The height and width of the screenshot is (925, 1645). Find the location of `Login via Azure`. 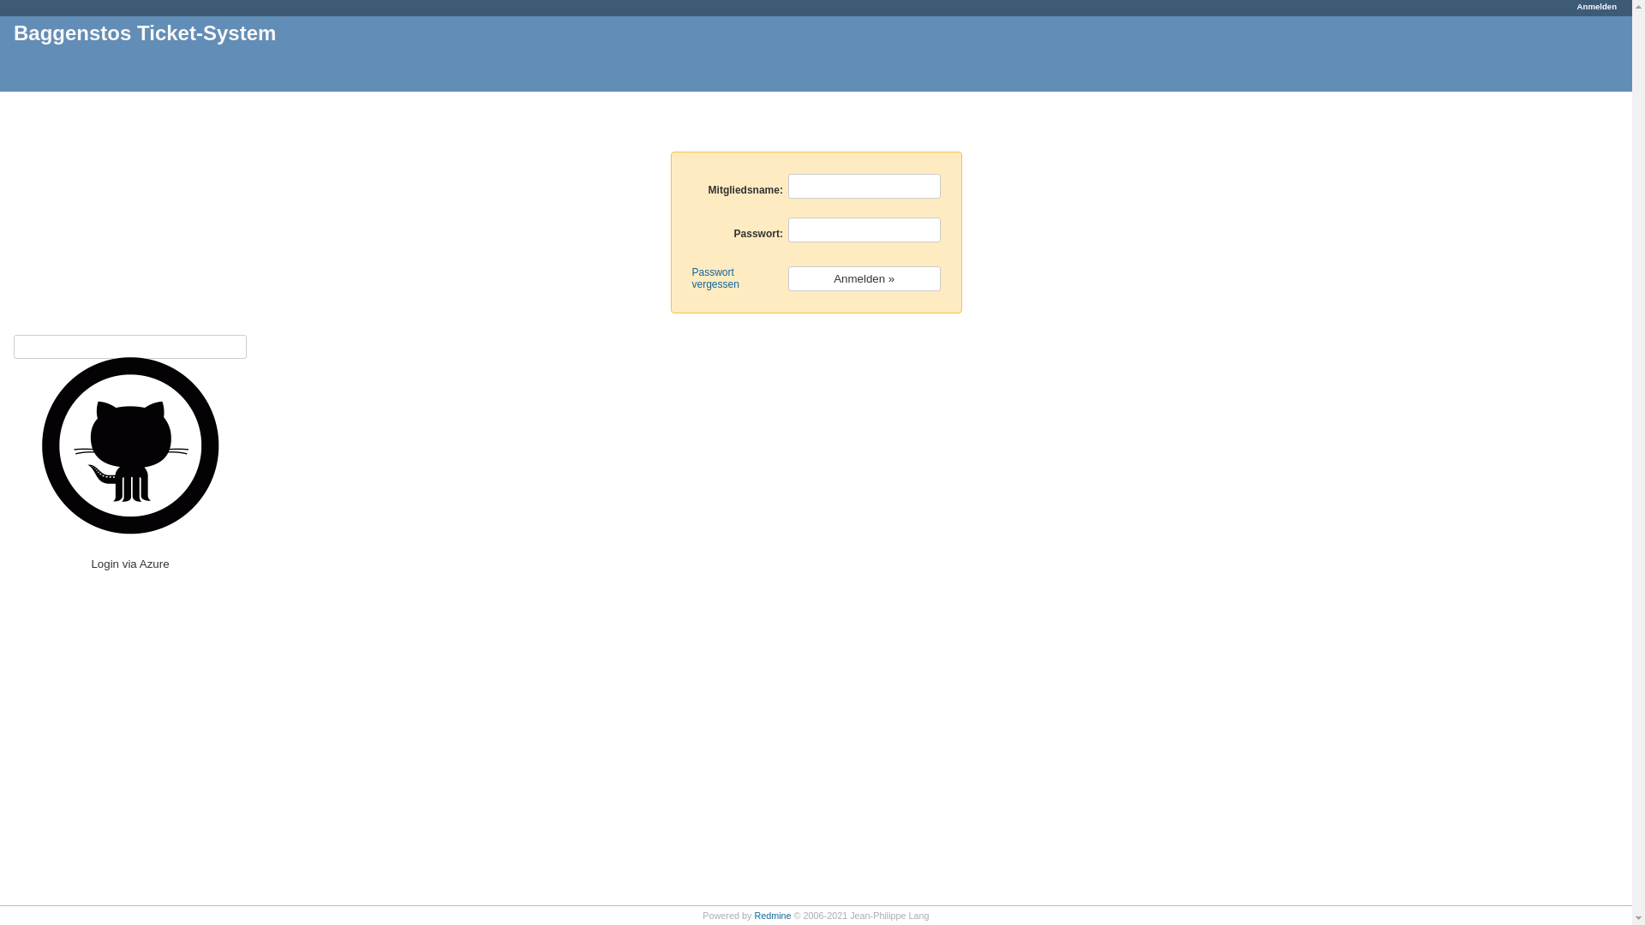

Login via Azure is located at coordinates (130, 346).